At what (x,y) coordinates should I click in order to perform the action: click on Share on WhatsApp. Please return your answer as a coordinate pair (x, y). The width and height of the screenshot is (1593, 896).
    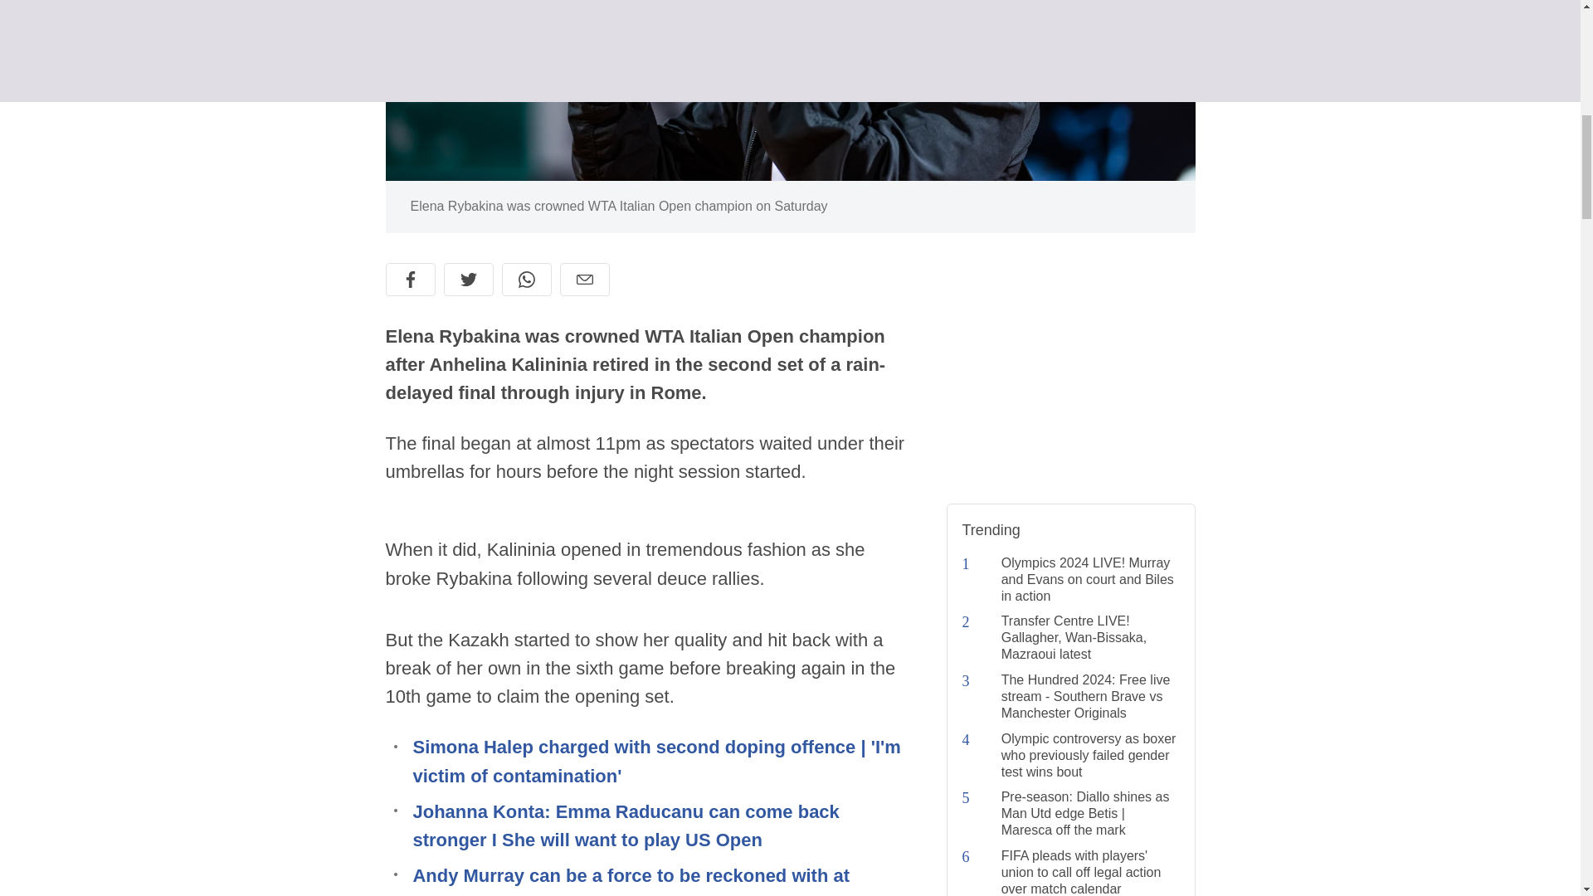
    Looking at the image, I should click on (526, 280).